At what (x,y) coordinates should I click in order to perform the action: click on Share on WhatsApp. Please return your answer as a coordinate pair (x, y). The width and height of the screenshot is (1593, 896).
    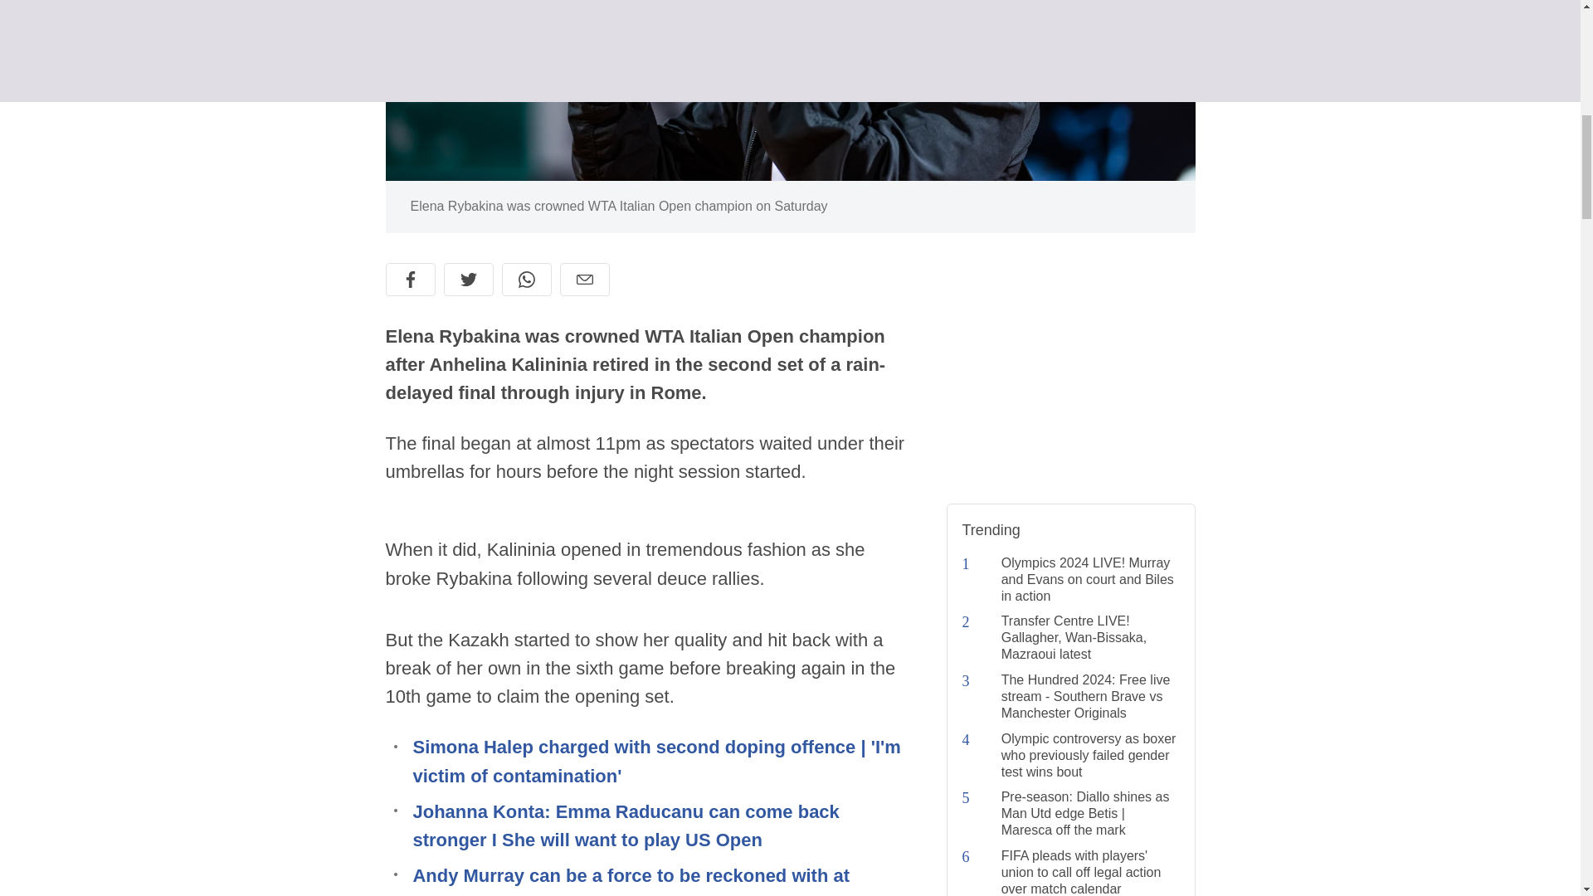
    Looking at the image, I should click on (526, 280).